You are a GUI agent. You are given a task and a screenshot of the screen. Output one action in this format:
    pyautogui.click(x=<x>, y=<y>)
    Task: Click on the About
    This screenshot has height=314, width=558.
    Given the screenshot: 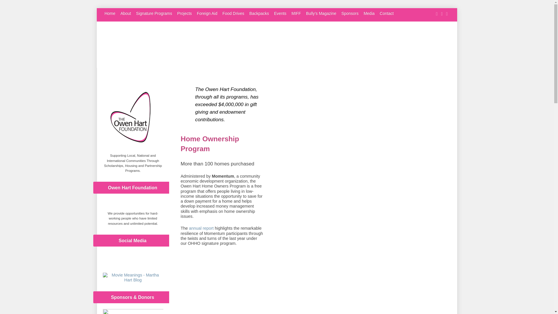 What is the action you would take?
    pyautogui.click(x=126, y=13)
    